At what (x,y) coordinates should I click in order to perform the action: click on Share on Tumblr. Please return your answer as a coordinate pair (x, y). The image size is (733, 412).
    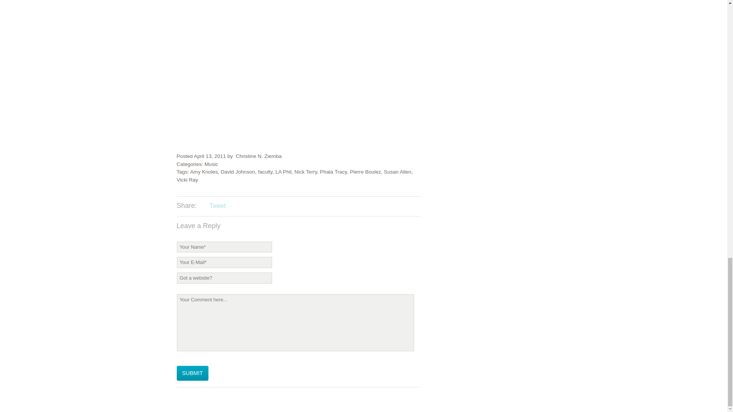
    Looking at the image, I should click on (248, 206).